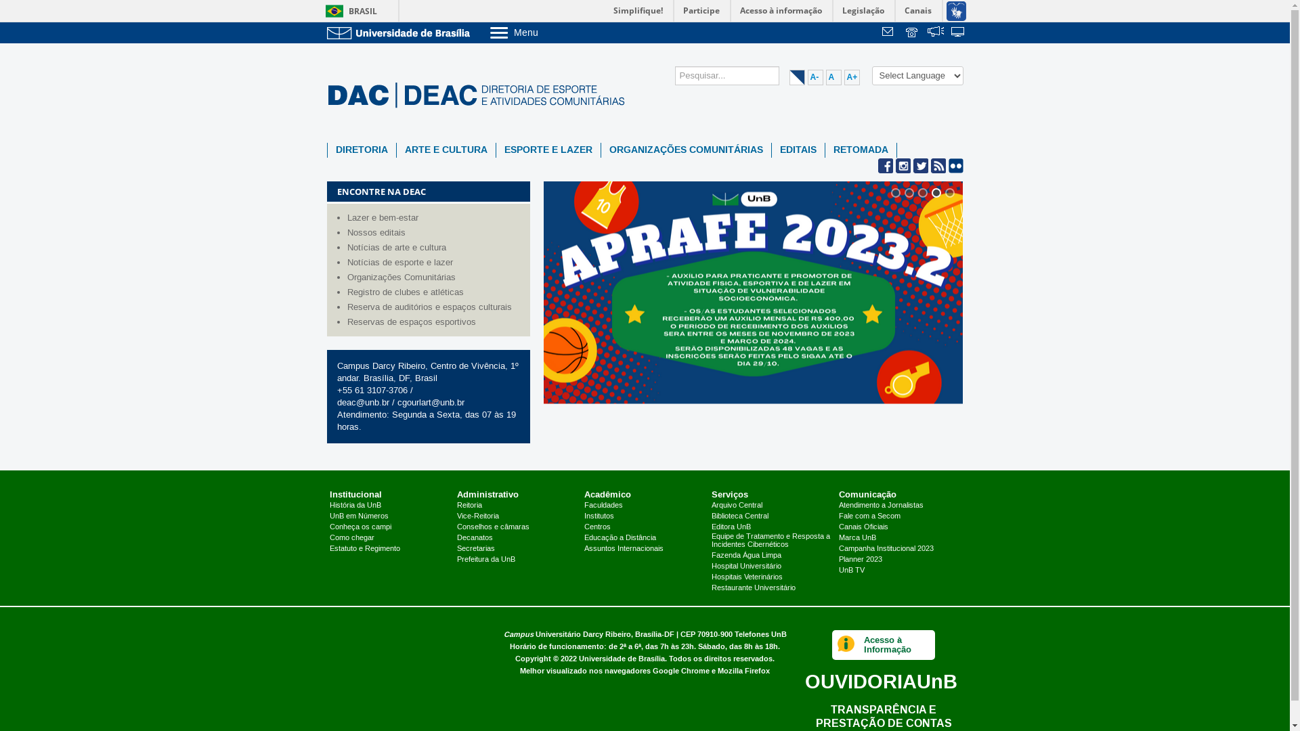 This screenshot has width=1300, height=731. I want to click on BRASIL, so click(348, 11).